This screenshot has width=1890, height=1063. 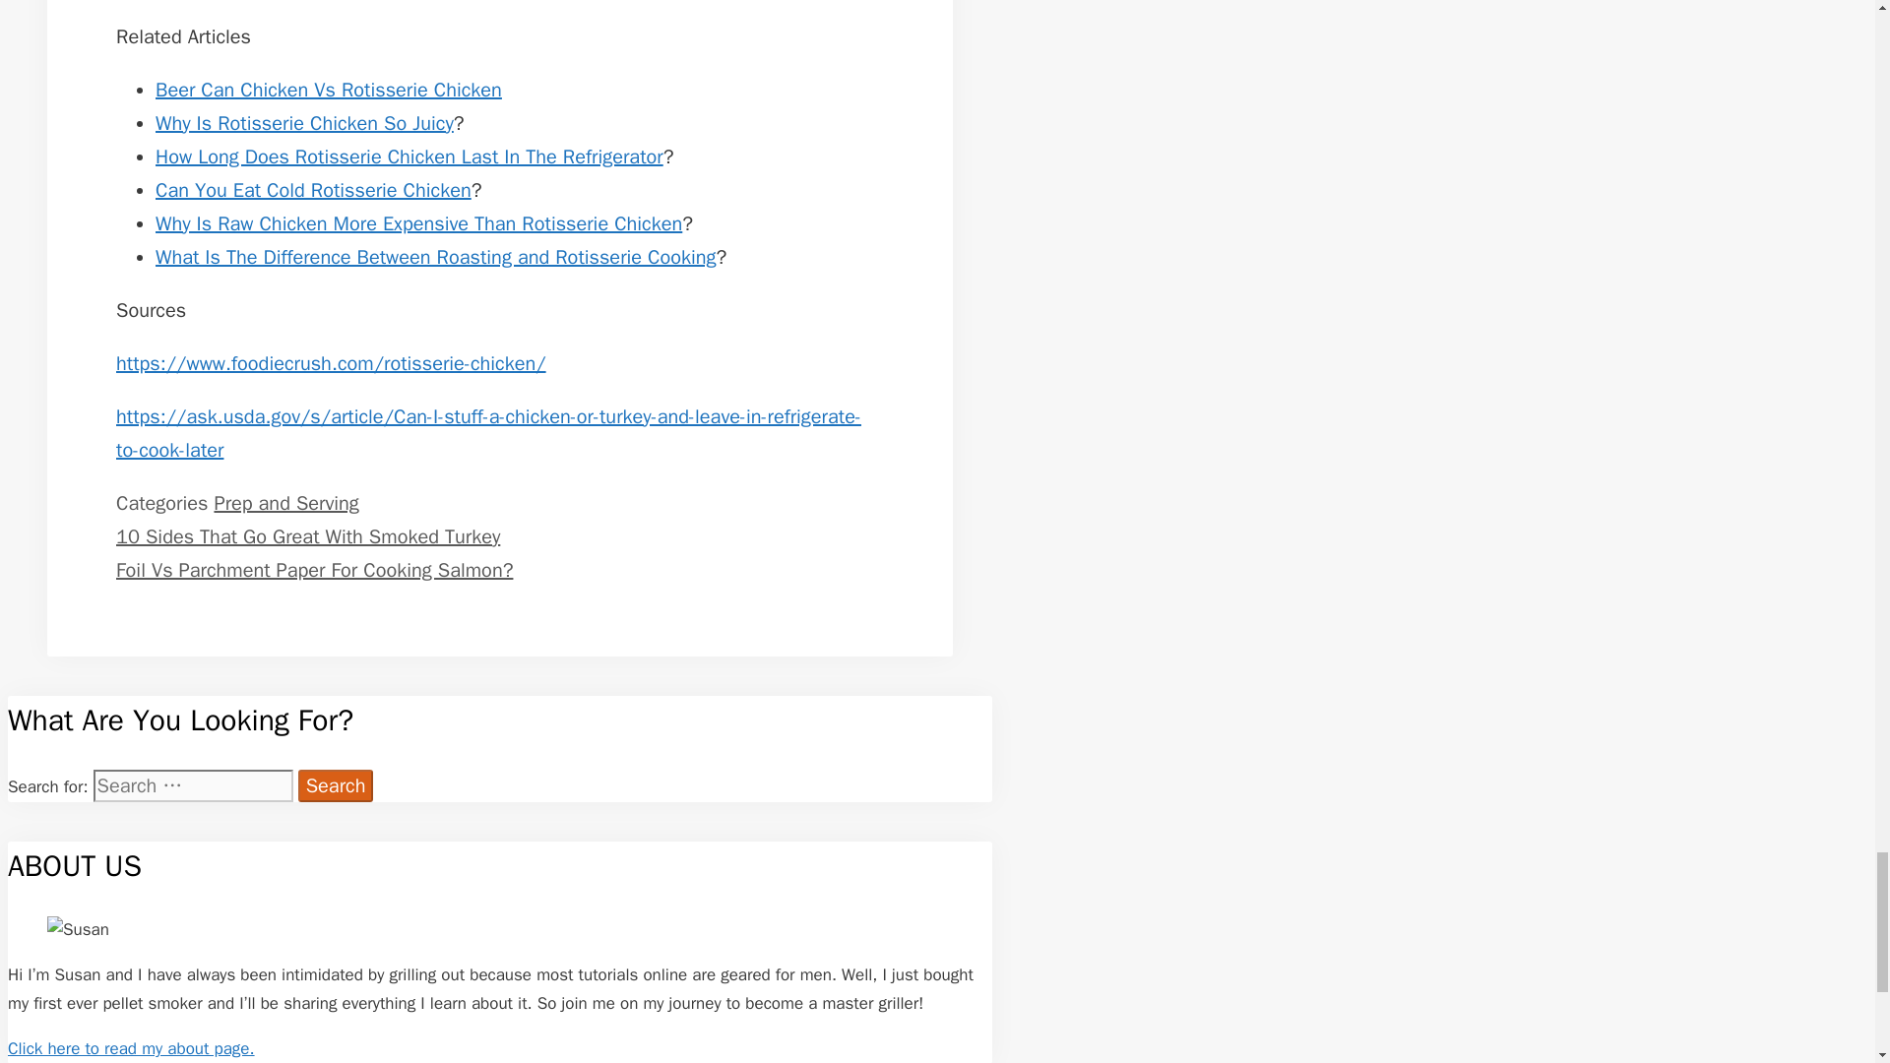 I want to click on Search for:, so click(x=193, y=785).